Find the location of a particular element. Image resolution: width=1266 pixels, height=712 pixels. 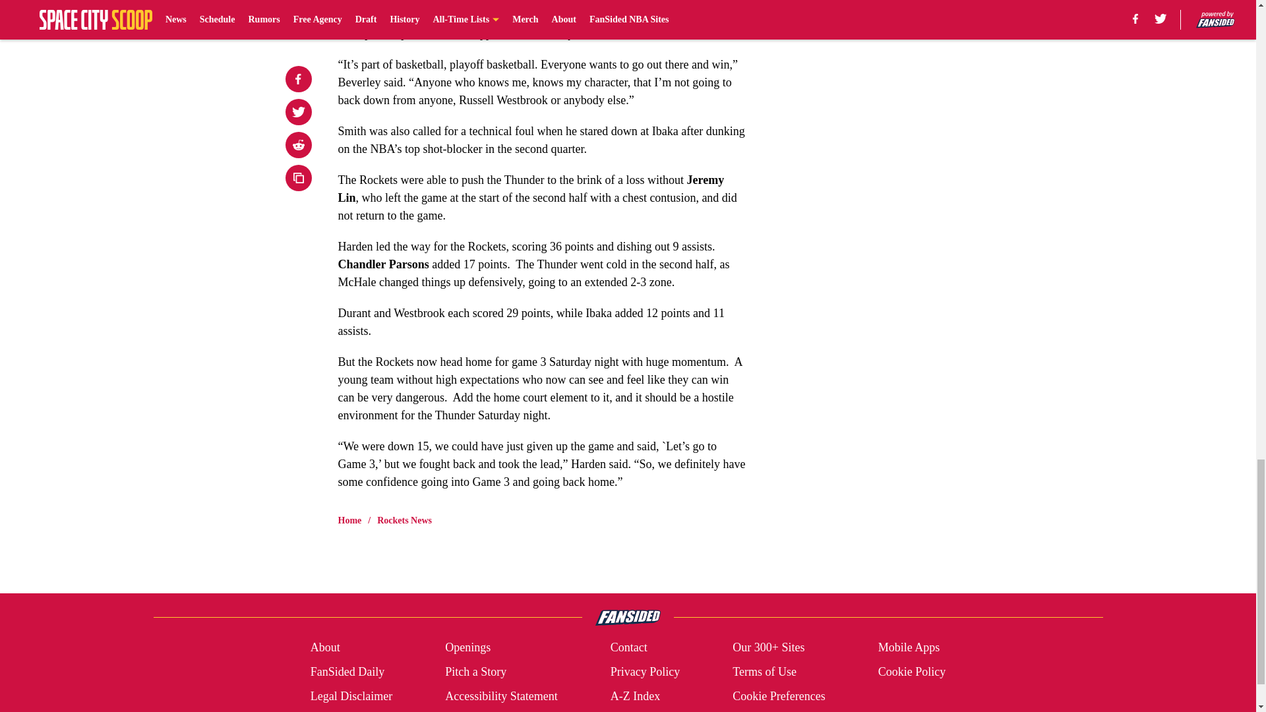

Openings is located at coordinates (468, 647).